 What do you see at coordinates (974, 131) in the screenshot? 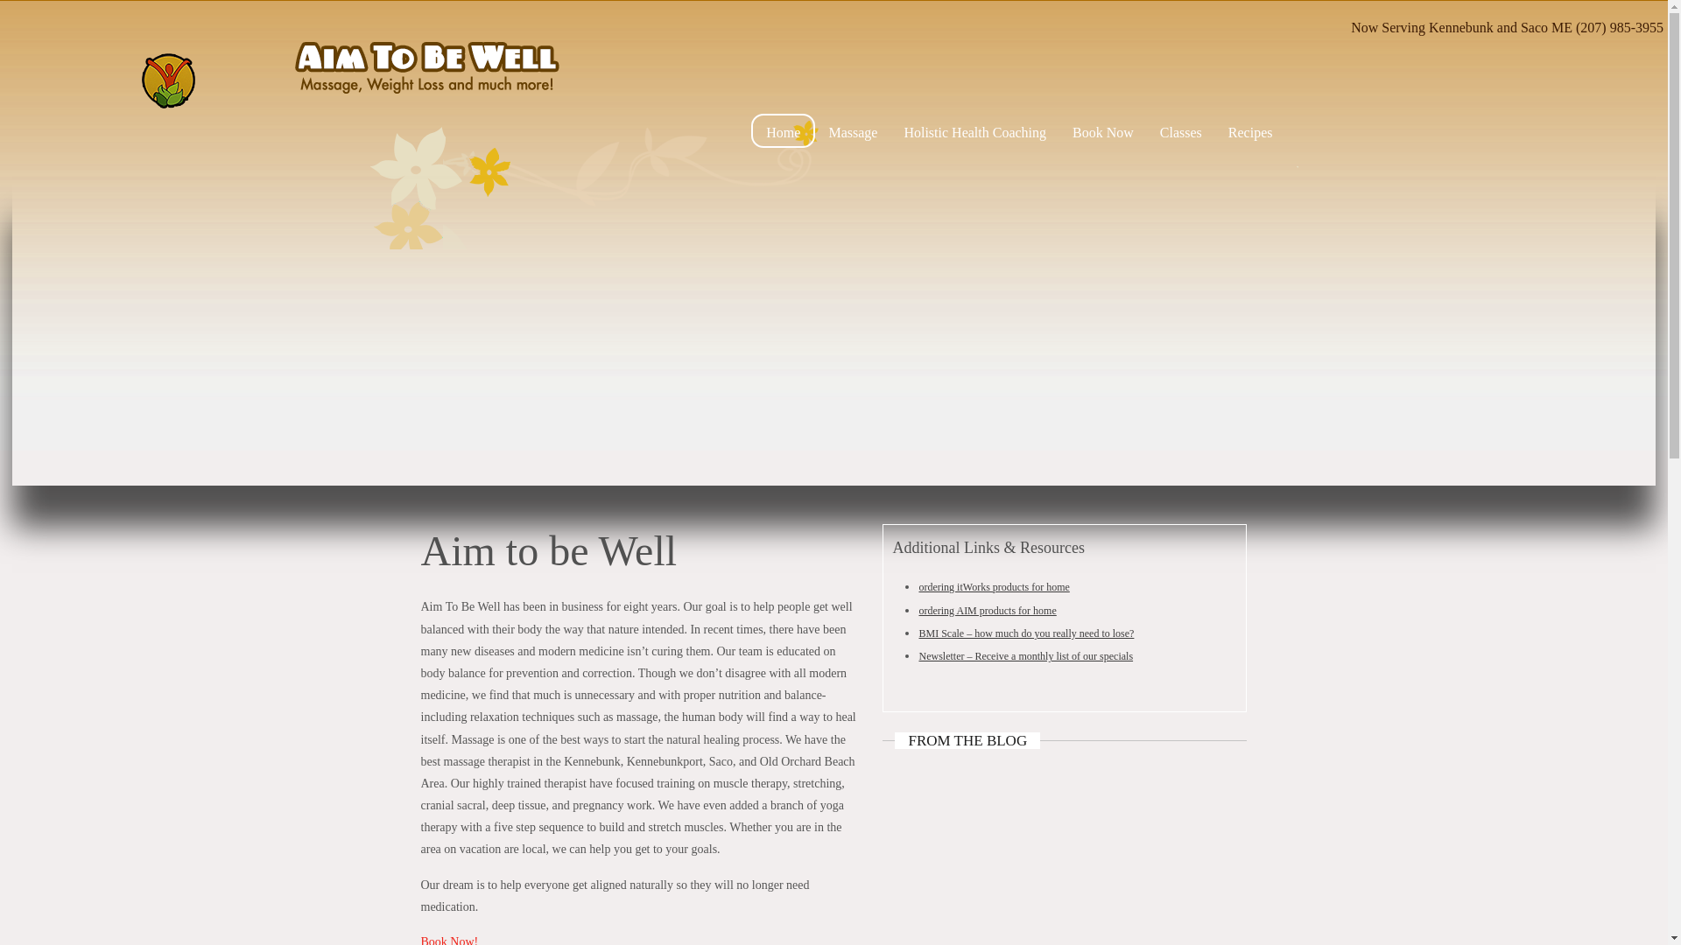
I see `Holistic Health Coaching` at bounding box center [974, 131].